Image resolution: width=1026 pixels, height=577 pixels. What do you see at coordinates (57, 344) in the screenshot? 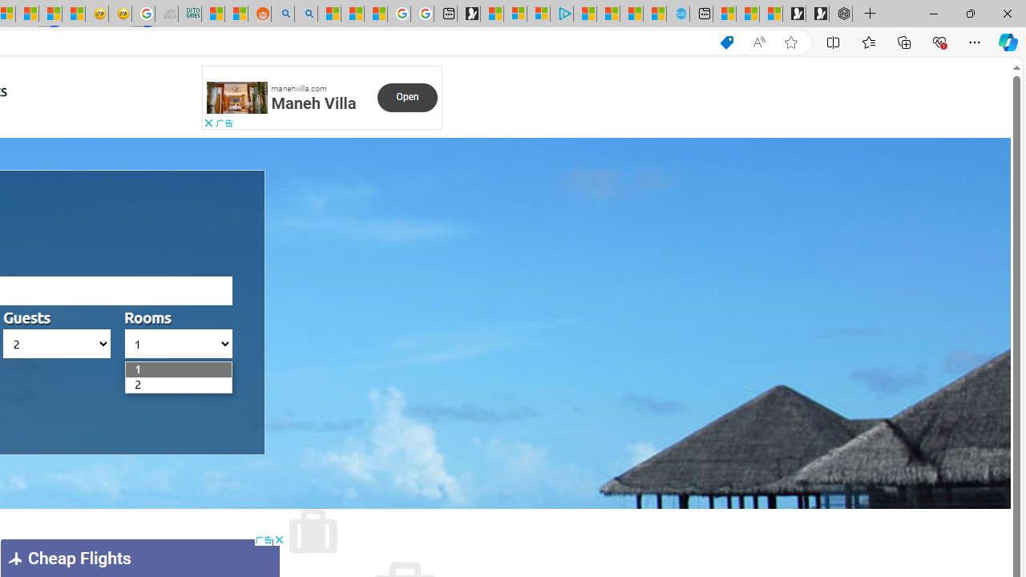
I see `AutomationID: hotels_passengers` at bounding box center [57, 344].